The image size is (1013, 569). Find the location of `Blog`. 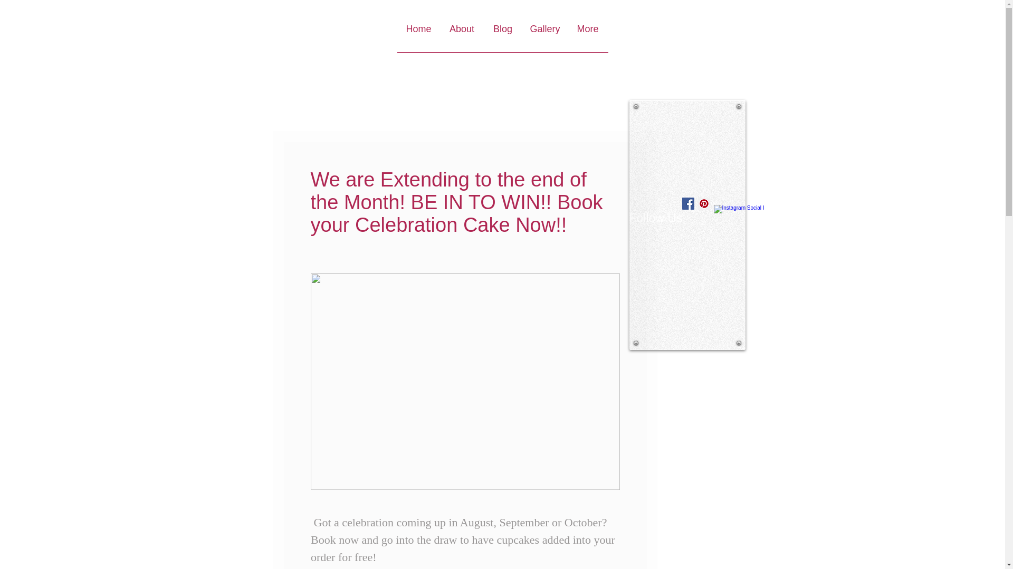

Blog is located at coordinates (502, 33).